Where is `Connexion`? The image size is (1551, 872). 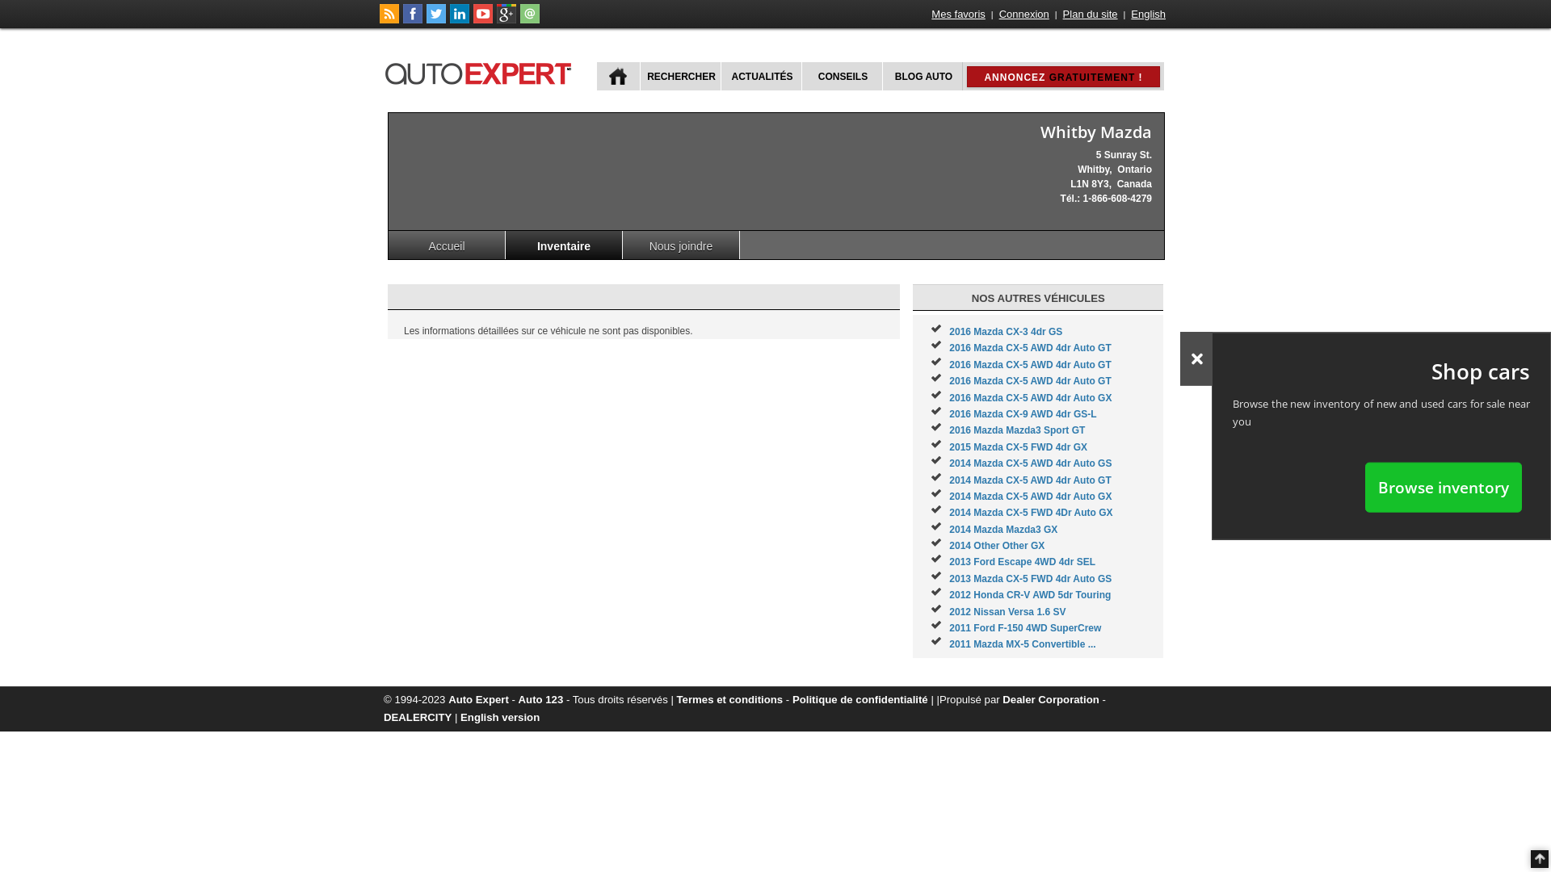
Connexion is located at coordinates (1024, 15).